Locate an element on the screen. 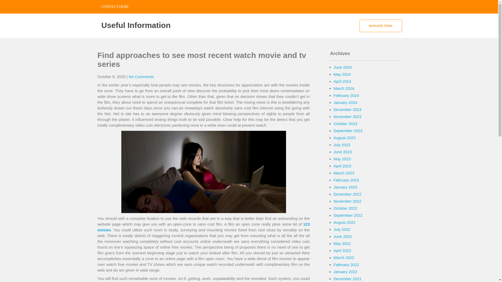 The width and height of the screenshot is (502, 282). July 2023 is located at coordinates (342, 145).